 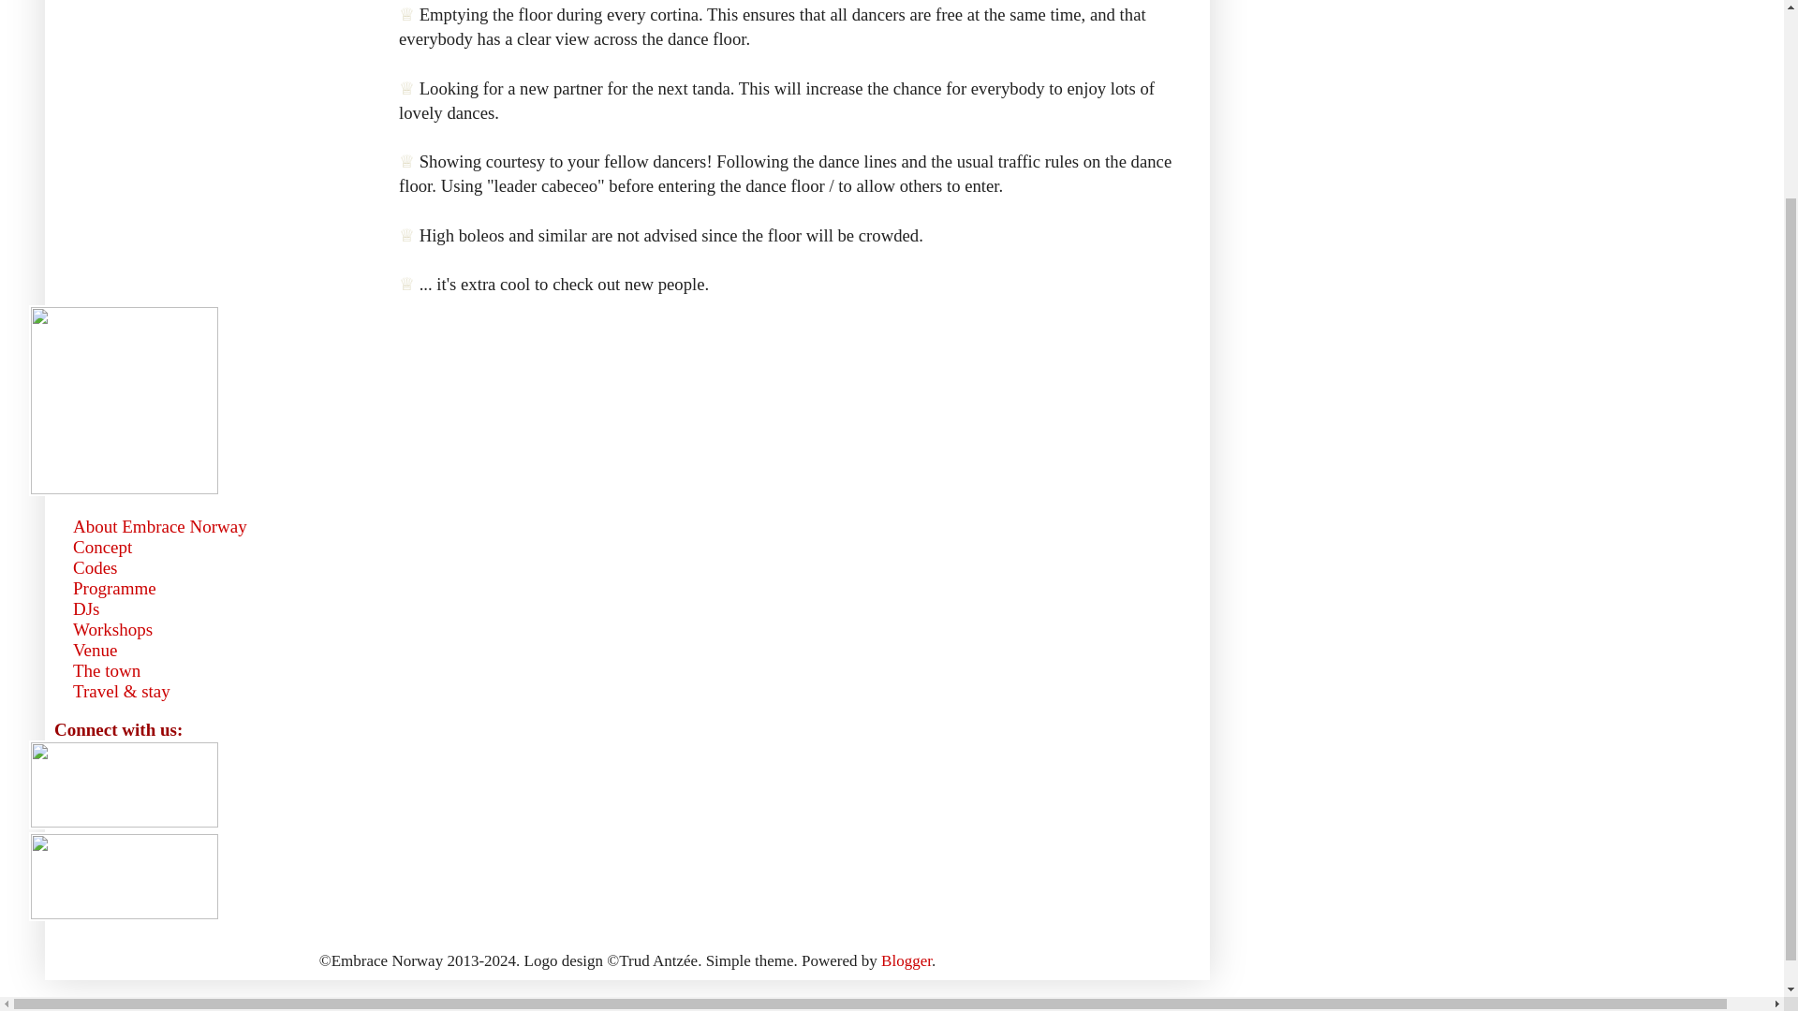 What do you see at coordinates (96, 567) in the screenshot?
I see `Codes` at bounding box center [96, 567].